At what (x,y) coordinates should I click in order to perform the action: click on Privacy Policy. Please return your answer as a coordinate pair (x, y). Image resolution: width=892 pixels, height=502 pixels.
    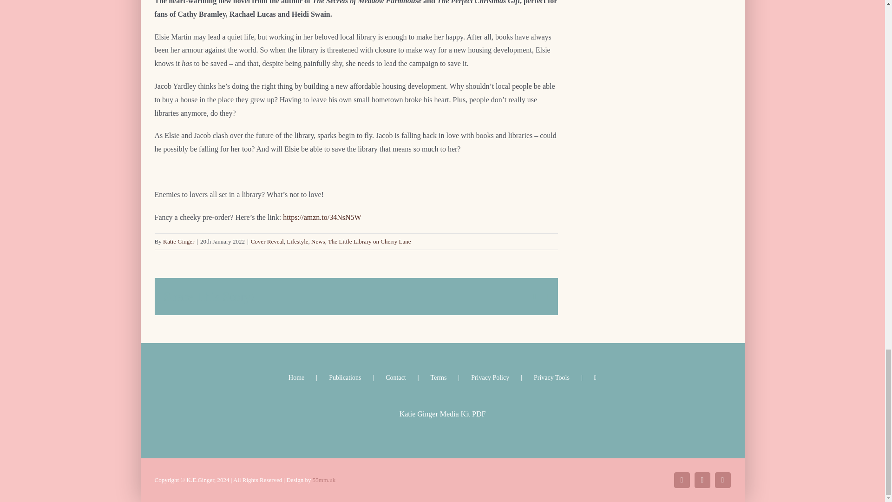
    Looking at the image, I should click on (502, 377).